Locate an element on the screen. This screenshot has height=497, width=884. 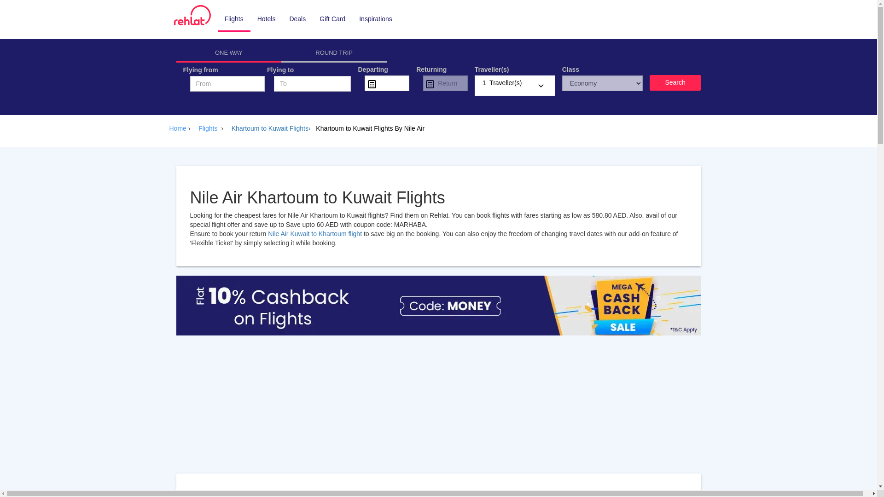
Flights   is located at coordinates (209, 128).